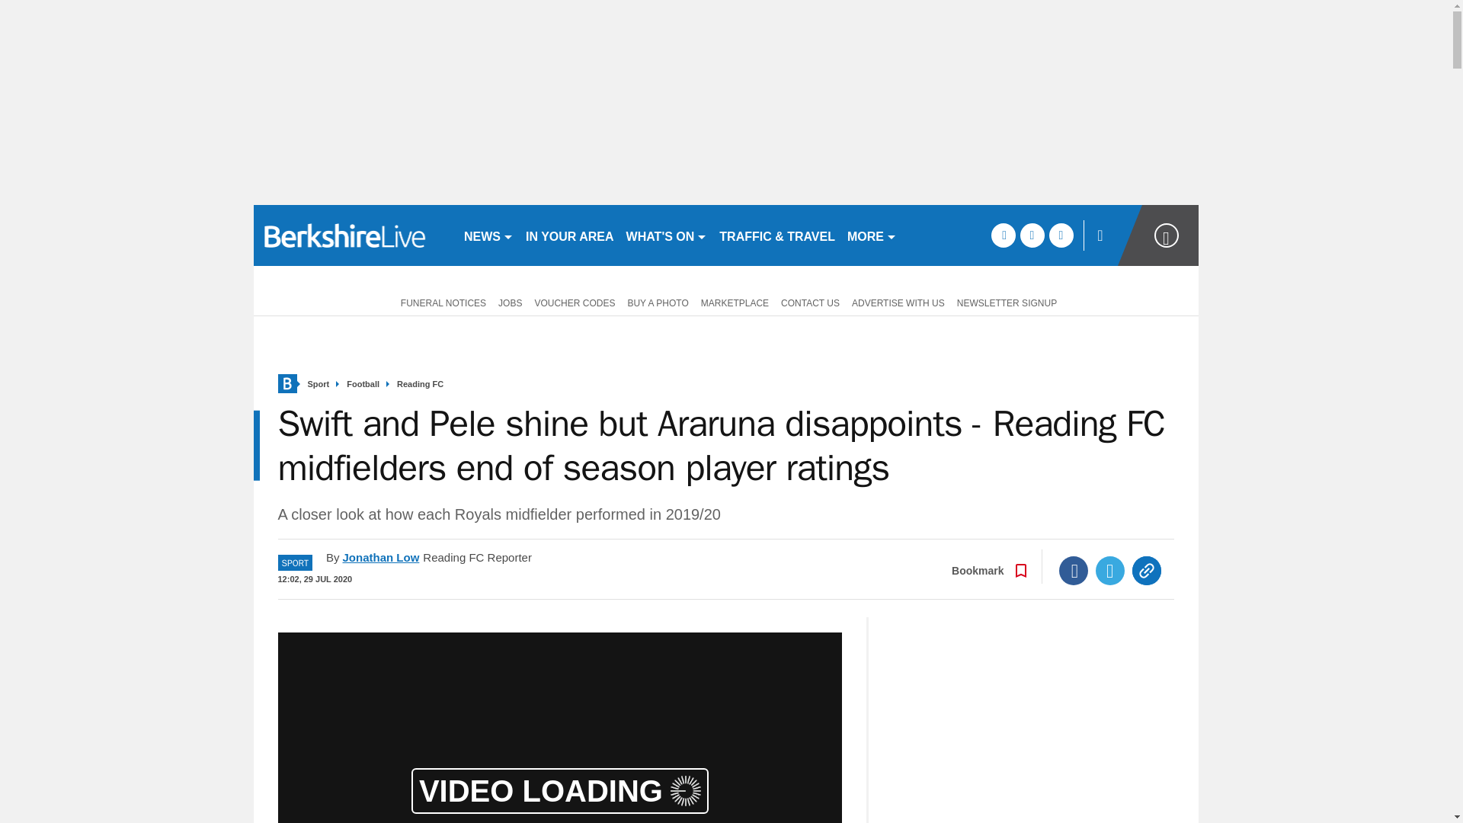 The image size is (1463, 823). What do you see at coordinates (1074, 570) in the screenshot?
I see `Facebook` at bounding box center [1074, 570].